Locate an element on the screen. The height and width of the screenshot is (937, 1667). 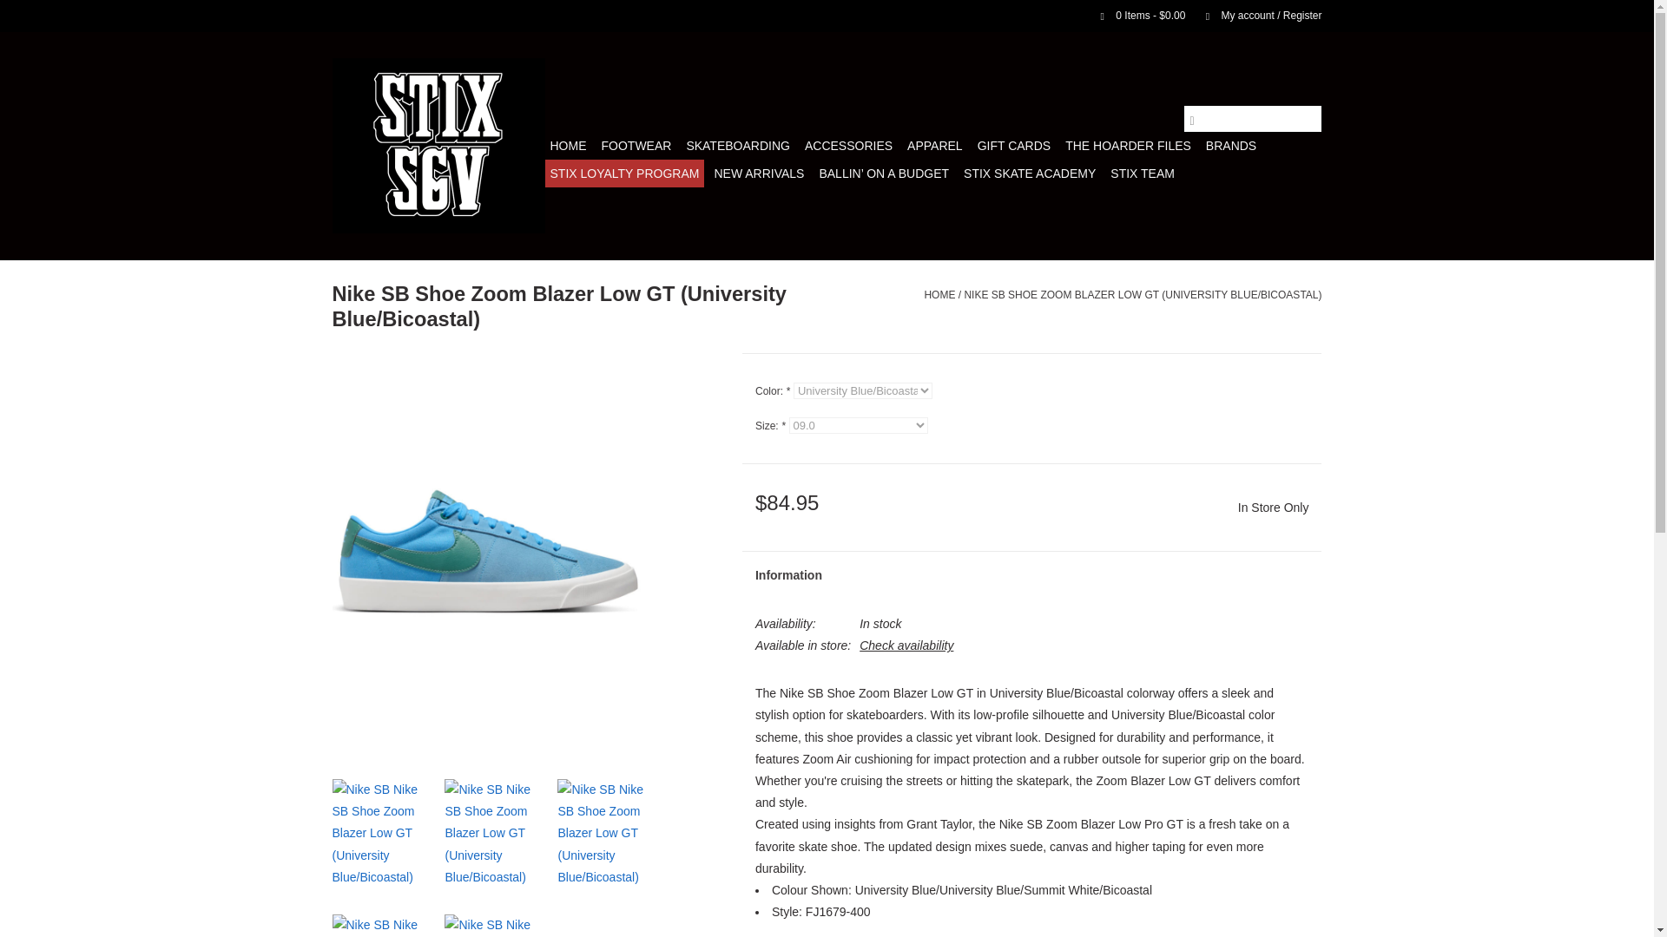
Cart is located at coordinates (1136, 15).